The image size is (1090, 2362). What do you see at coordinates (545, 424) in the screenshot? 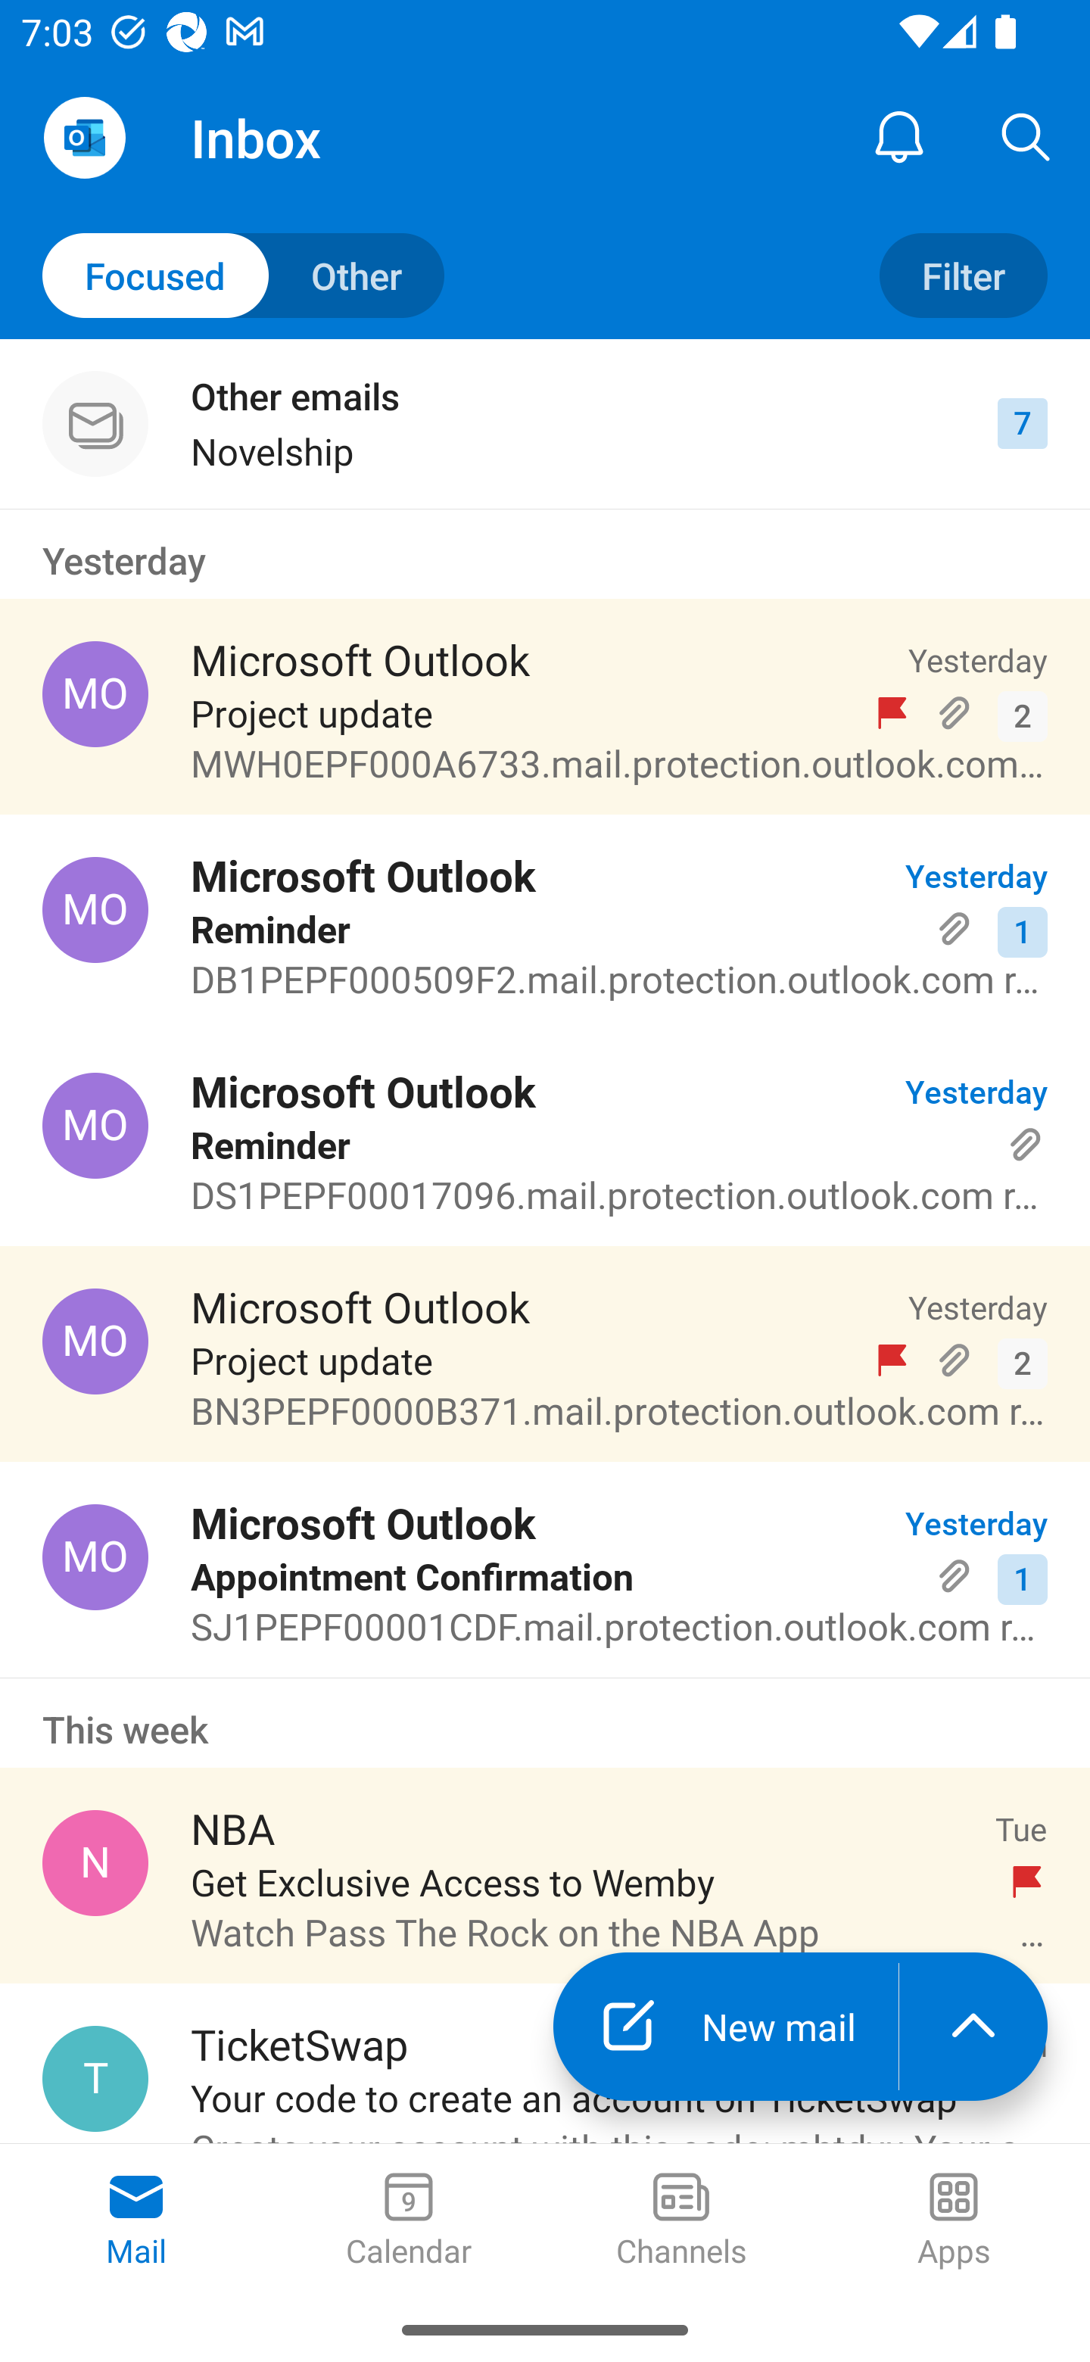
I see `Other emails Novelship 7` at bounding box center [545, 424].